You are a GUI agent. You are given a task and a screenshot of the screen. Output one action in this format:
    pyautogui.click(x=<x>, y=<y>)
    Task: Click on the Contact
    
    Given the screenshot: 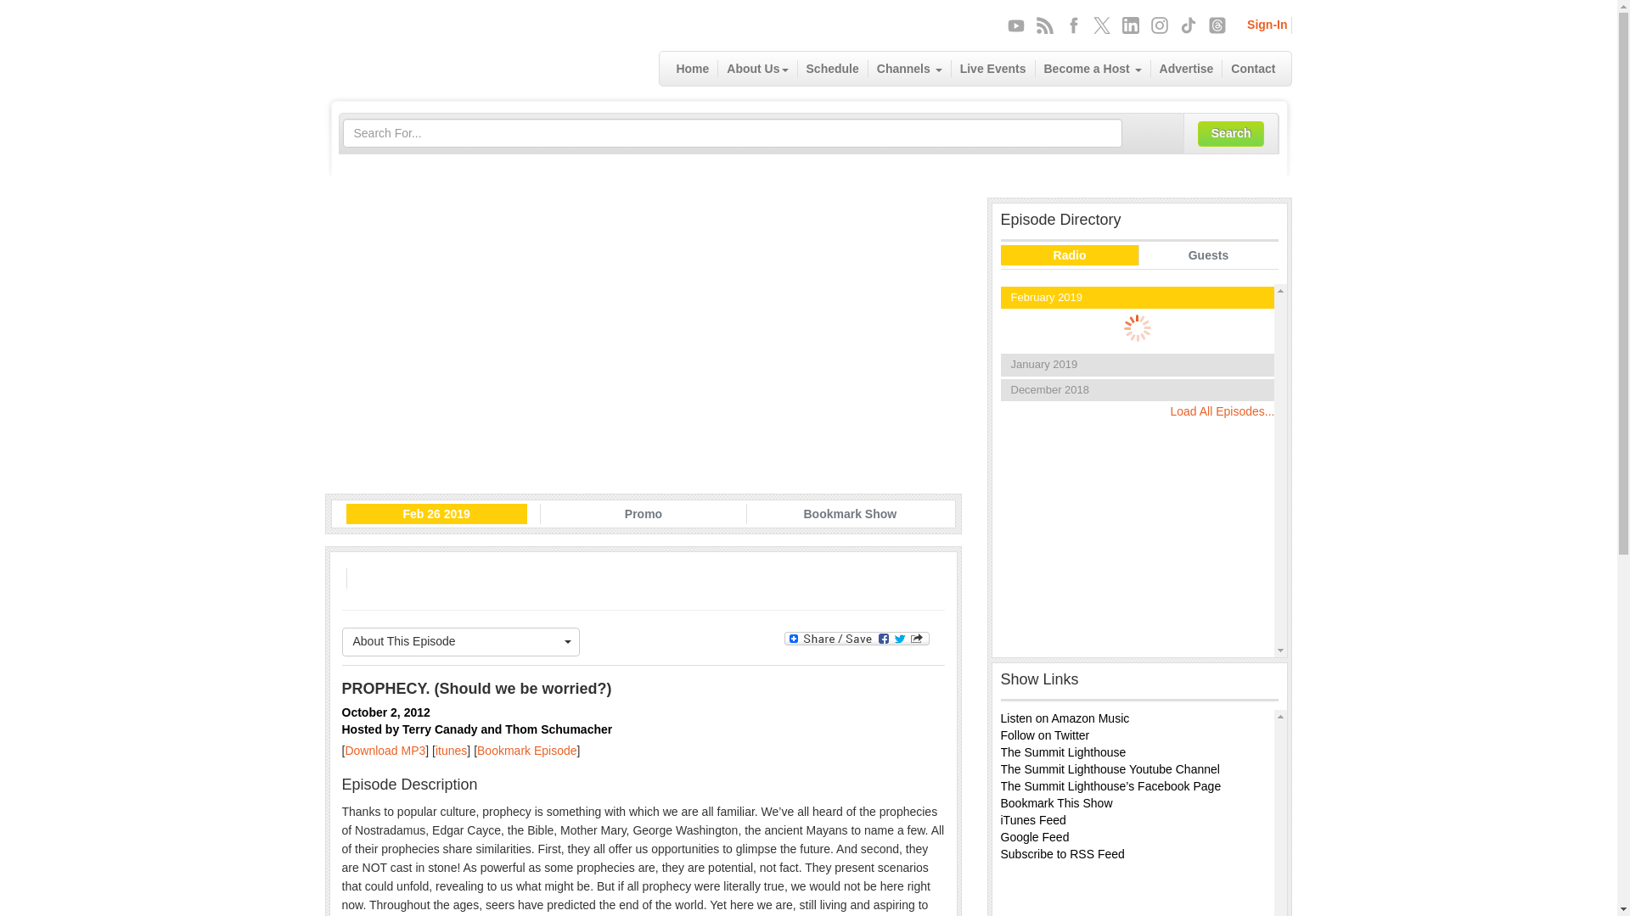 What is the action you would take?
    pyautogui.click(x=1253, y=68)
    